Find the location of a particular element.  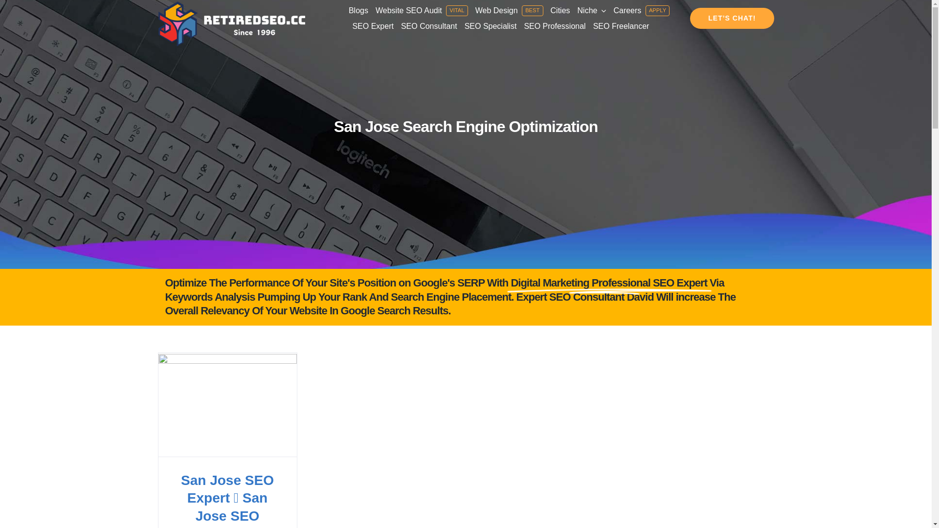

SEO Specialist is located at coordinates (491, 26).